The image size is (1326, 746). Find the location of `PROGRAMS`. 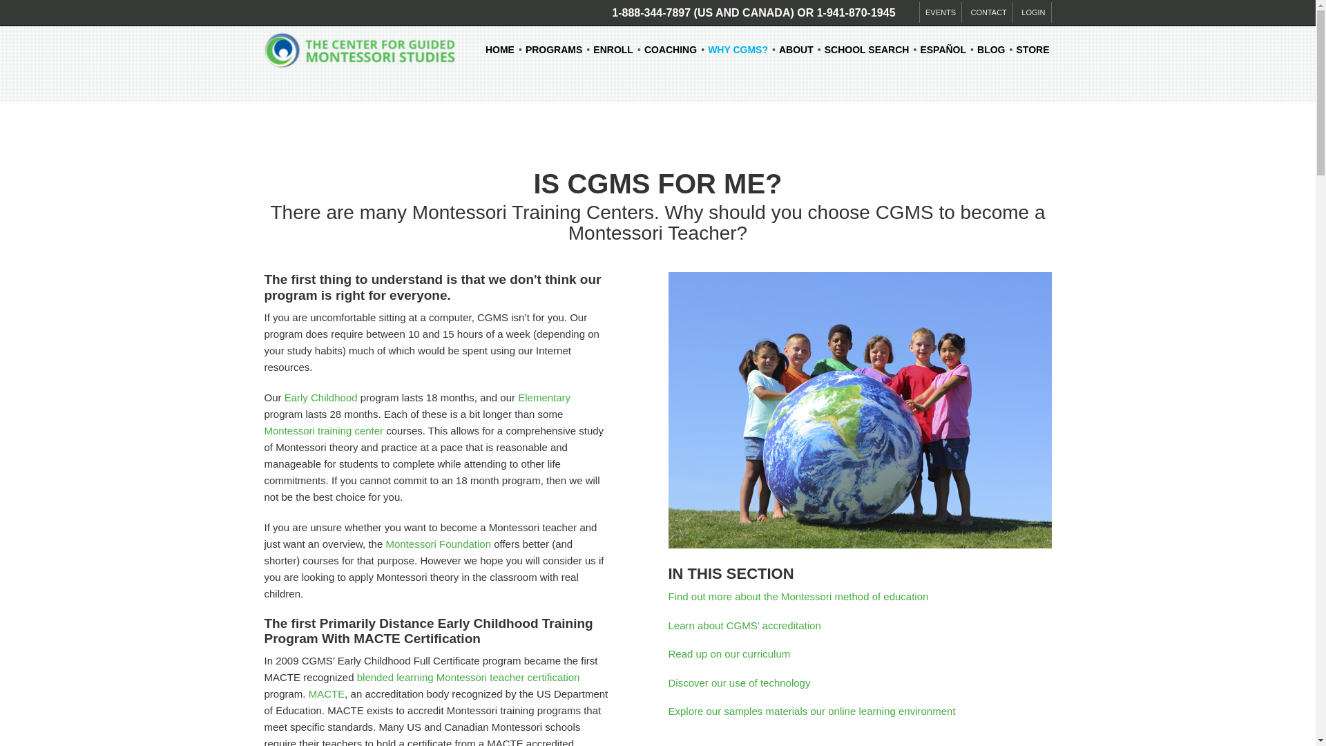

PROGRAMS is located at coordinates (553, 50).